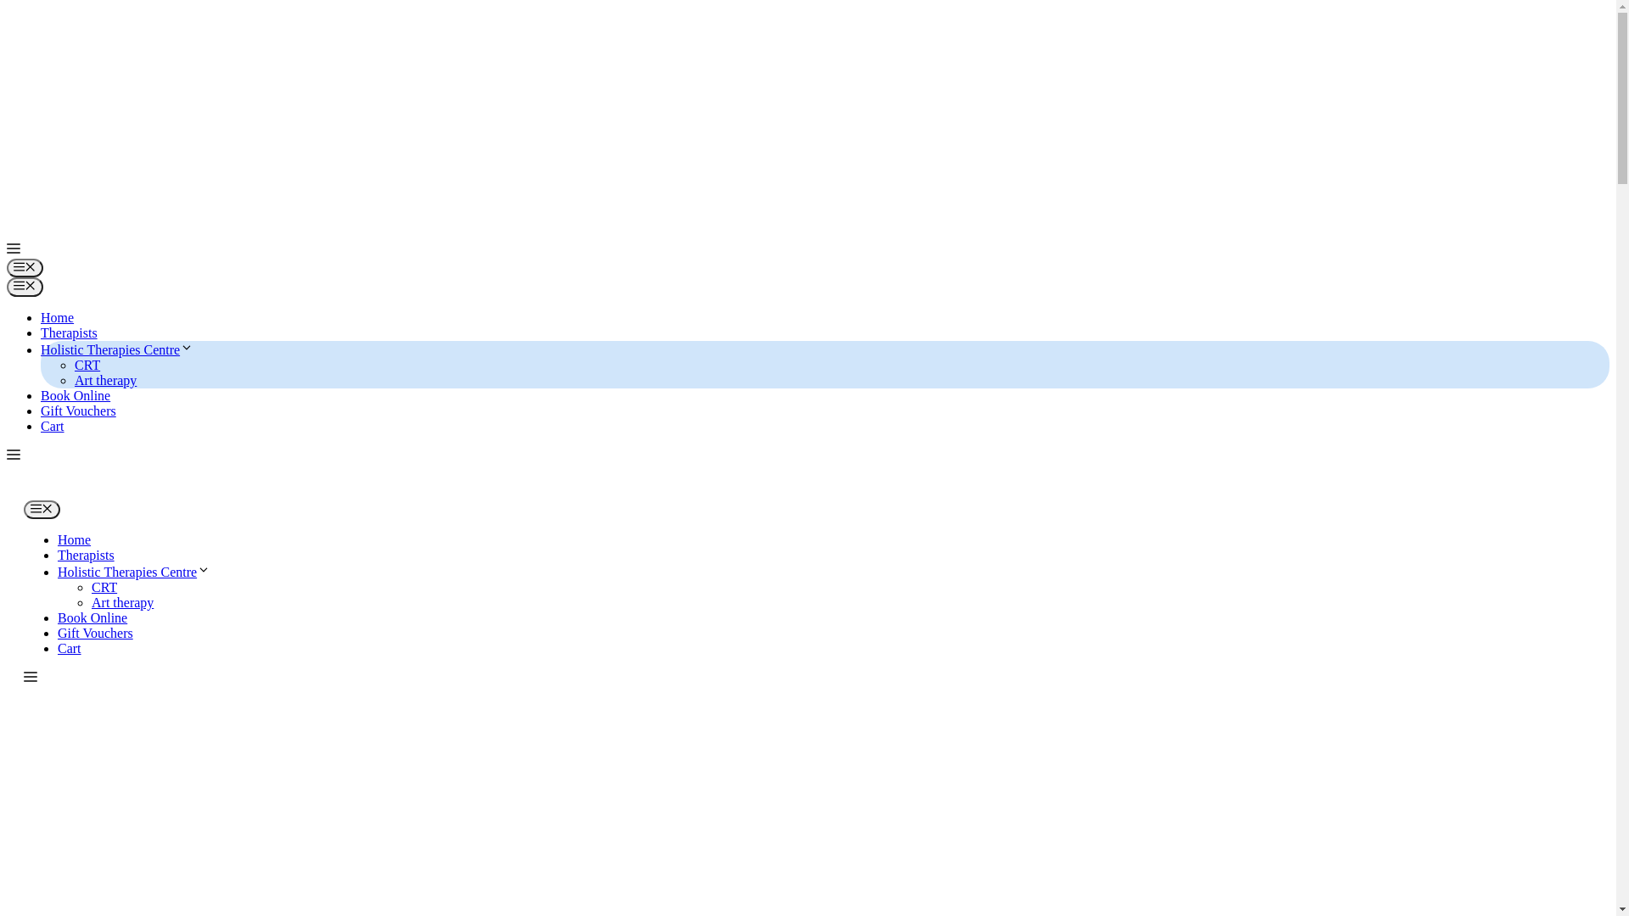 The height and width of the screenshot is (916, 1629). I want to click on Holistic Therapies Centre, so click(117, 349).